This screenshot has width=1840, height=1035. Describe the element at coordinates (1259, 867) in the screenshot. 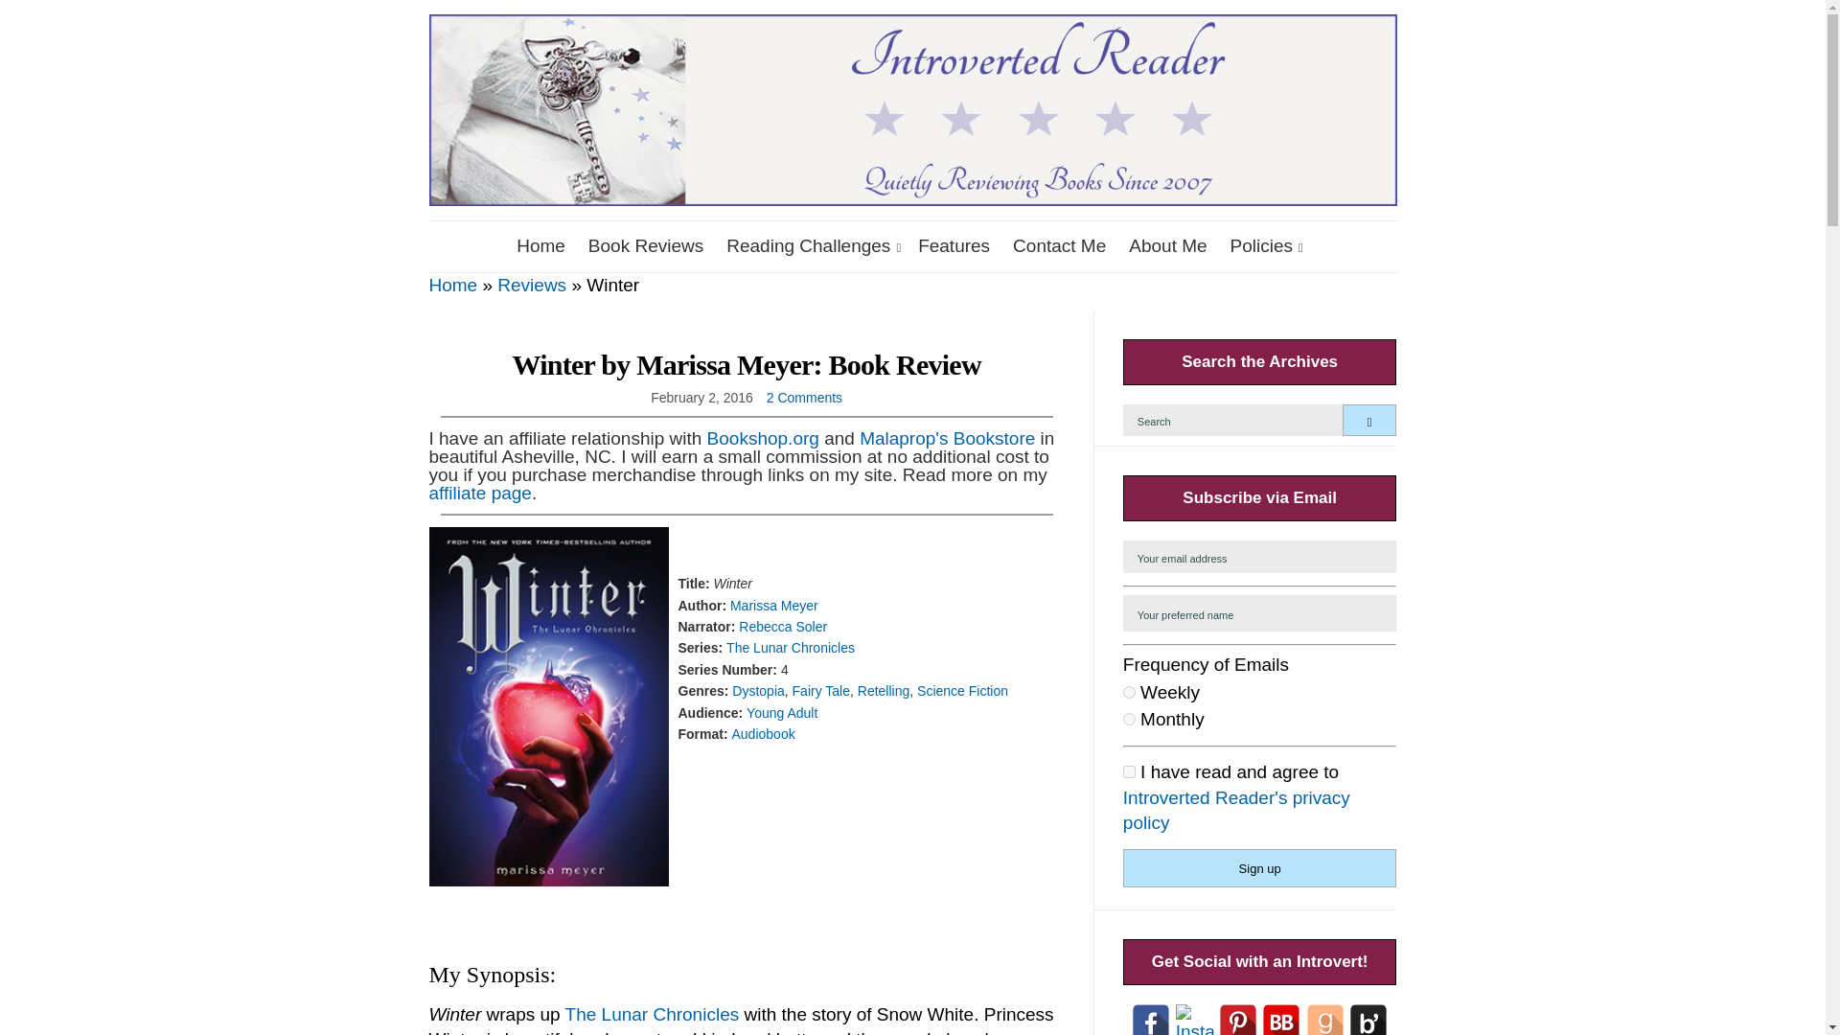

I see `Sign up` at that location.